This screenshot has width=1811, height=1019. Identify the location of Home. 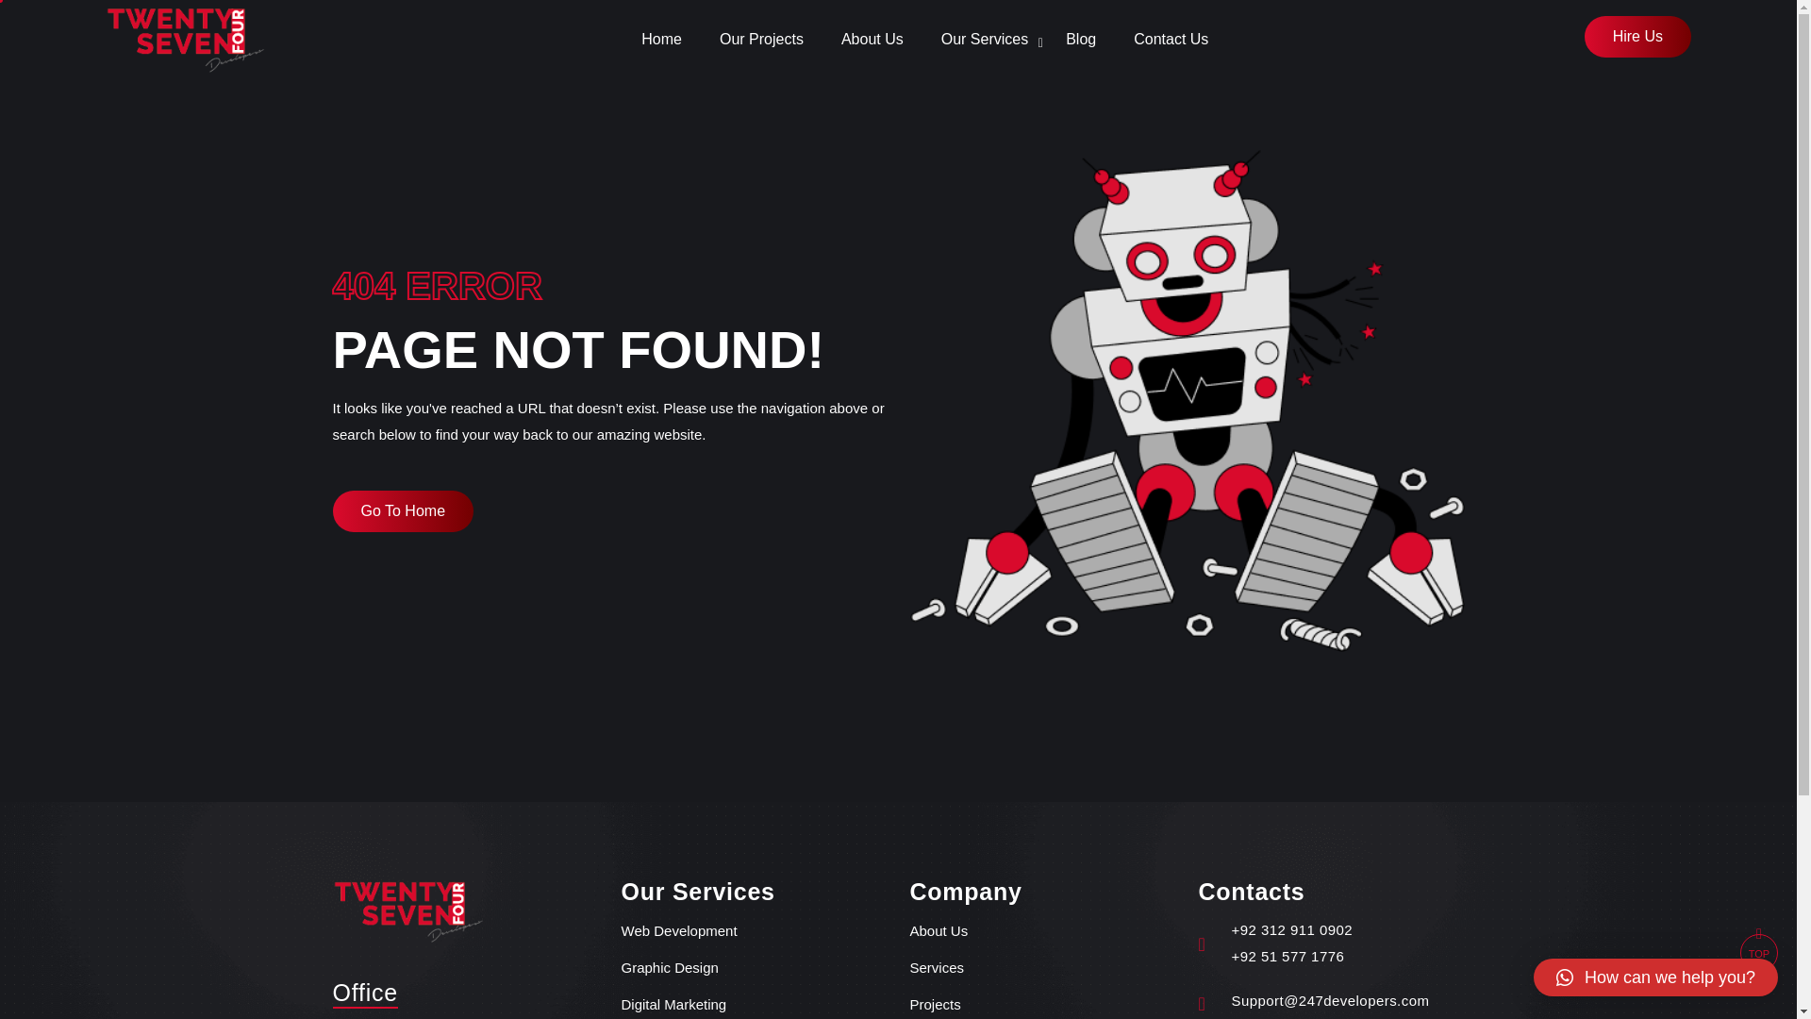
(661, 40).